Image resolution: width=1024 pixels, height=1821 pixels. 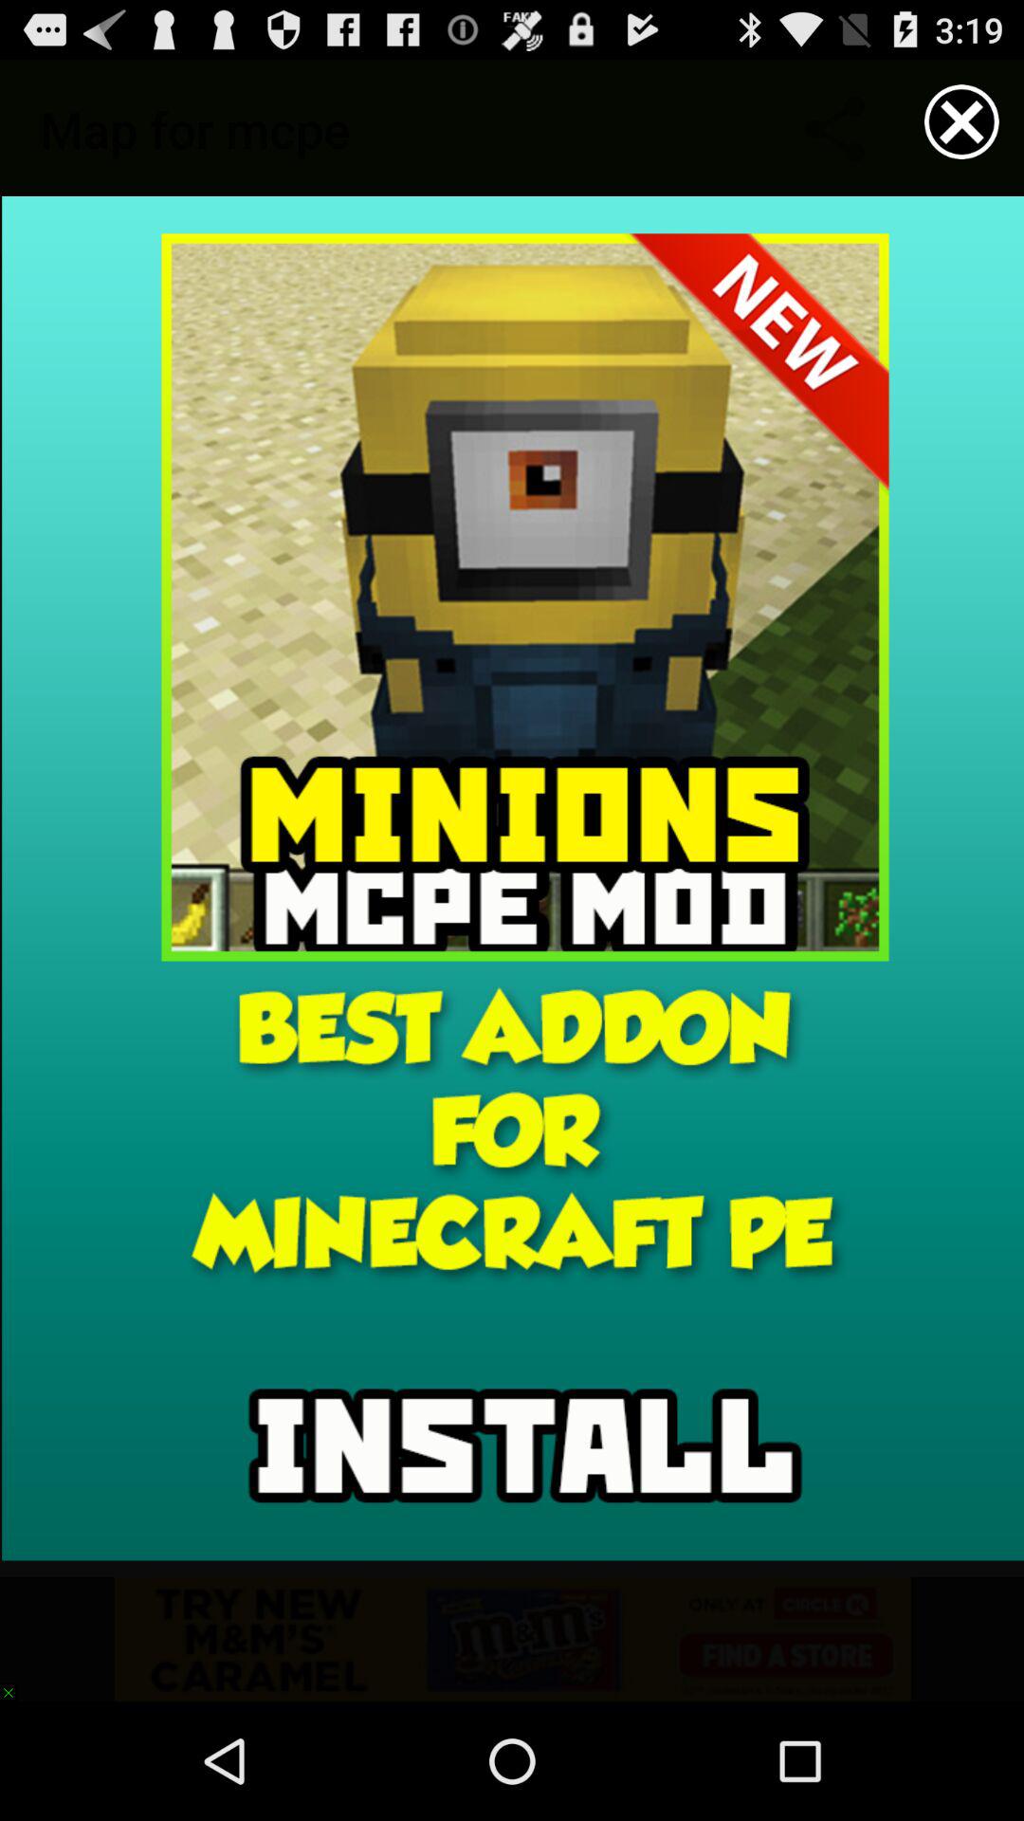 What do you see at coordinates (961, 121) in the screenshot?
I see `close current page` at bounding box center [961, 121].